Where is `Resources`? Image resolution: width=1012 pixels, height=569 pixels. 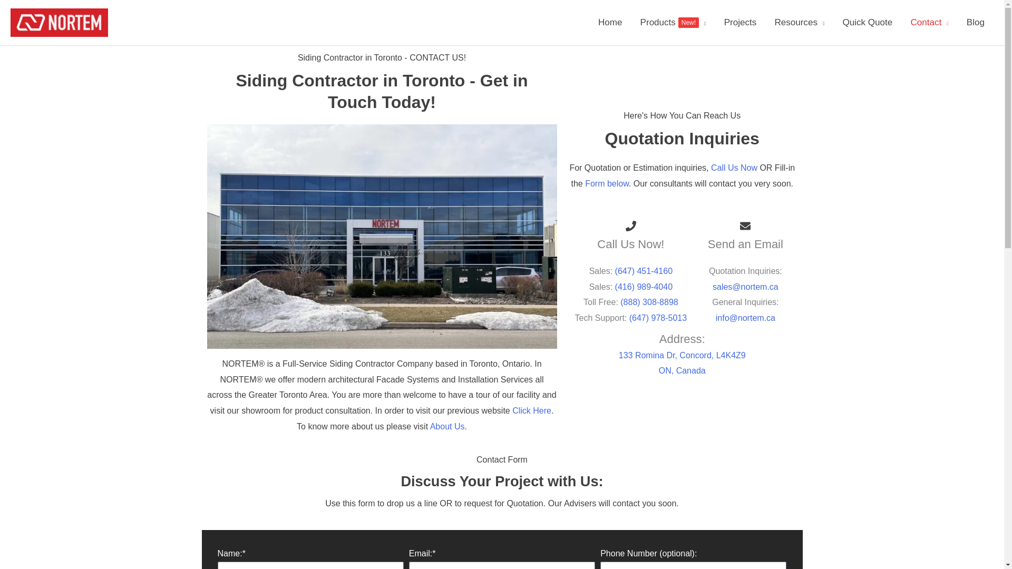
Resources is located at coordinates (799, 23).